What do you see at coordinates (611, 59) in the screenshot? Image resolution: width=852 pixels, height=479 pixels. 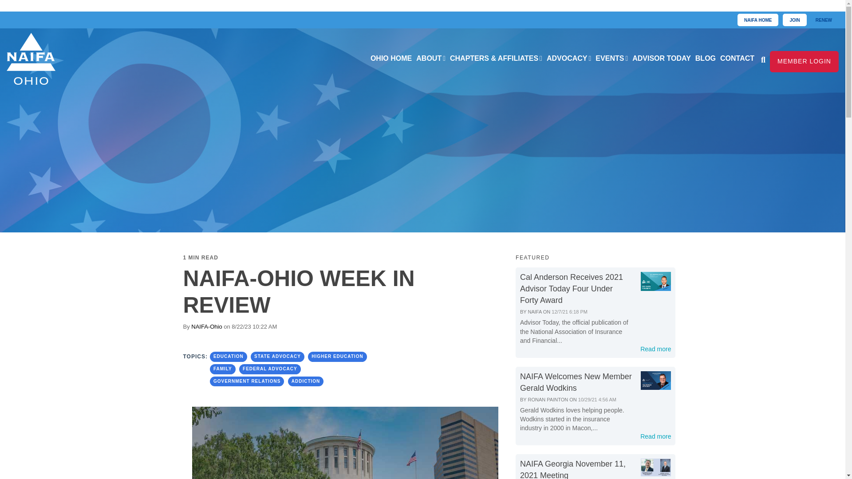 I see `EVENTS` at bounding box center [611, 59].